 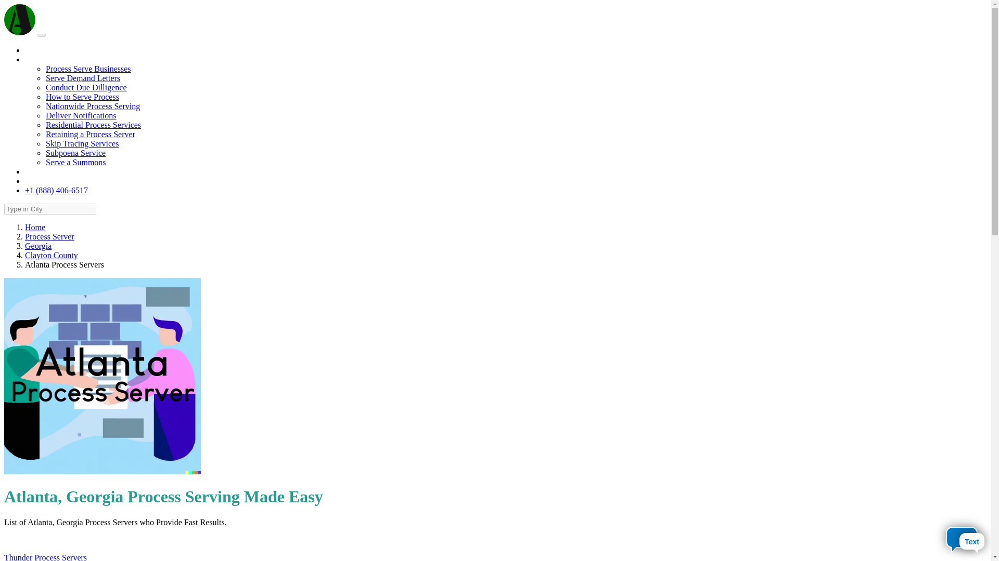 What do you see at coordinates (51, 255) in the screenshot?
I see `Clayton County` at bounding box center [51, 255].